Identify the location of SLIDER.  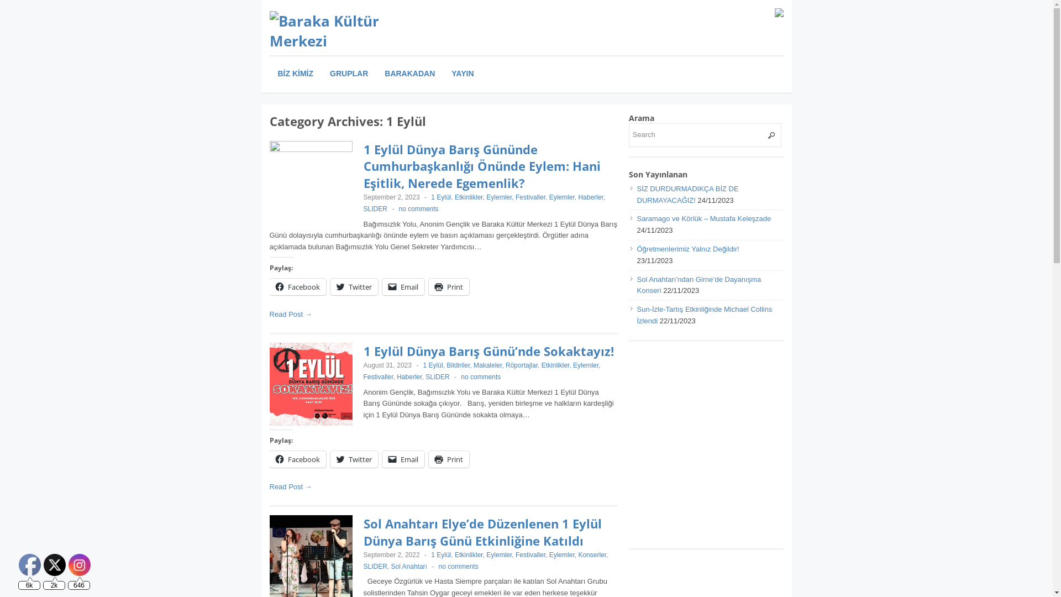
(438, 377).